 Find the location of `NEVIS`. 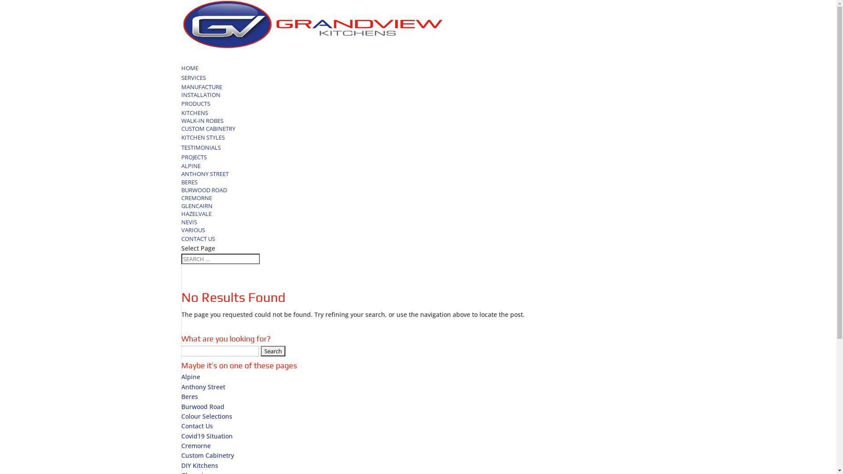

NEVIS is located at coordinates (189, 222).